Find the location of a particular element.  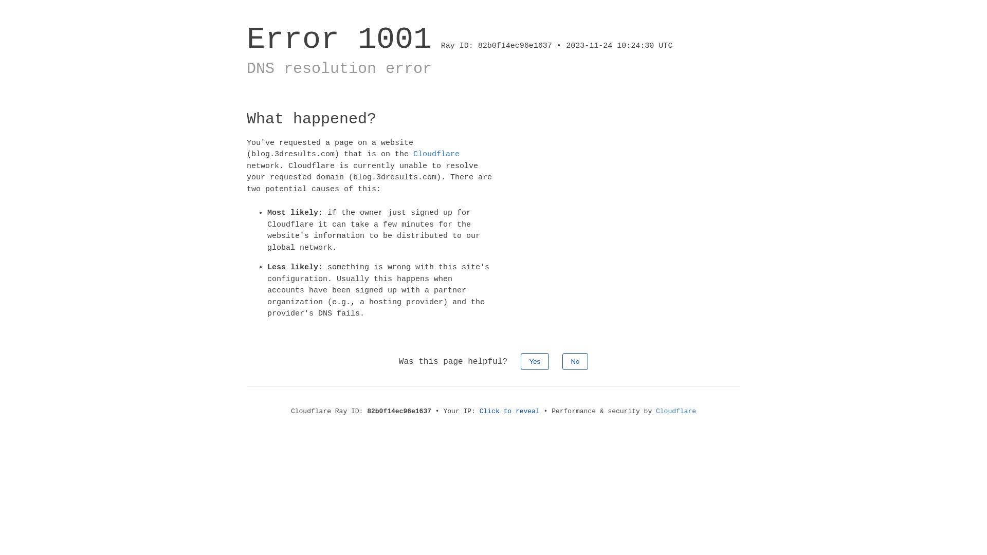

Cloudflare is located at coordinates (676, 411).